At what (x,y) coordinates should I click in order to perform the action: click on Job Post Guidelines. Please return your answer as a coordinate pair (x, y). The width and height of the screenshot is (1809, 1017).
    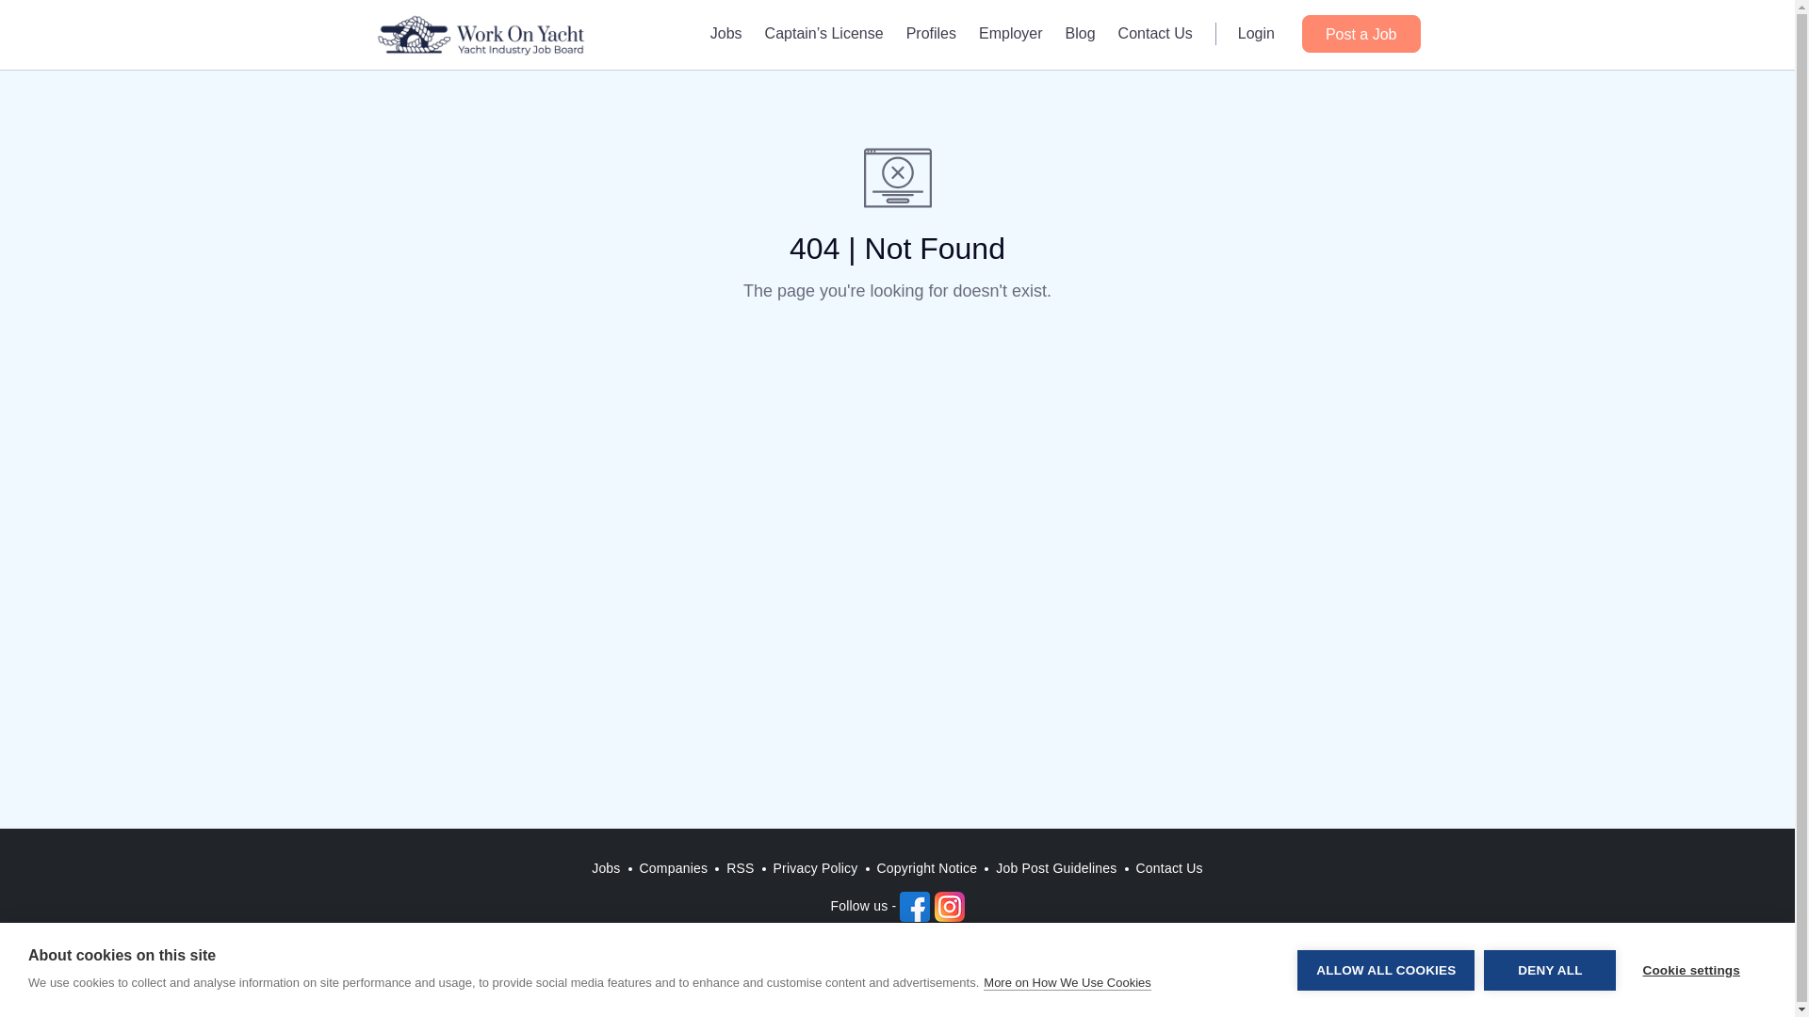
    Looking at the image, I should click on (1055, 868).